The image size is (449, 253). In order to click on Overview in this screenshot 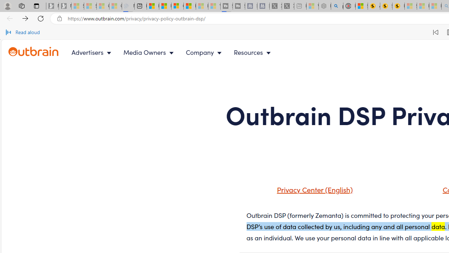, I will do `click(177, 6)`.